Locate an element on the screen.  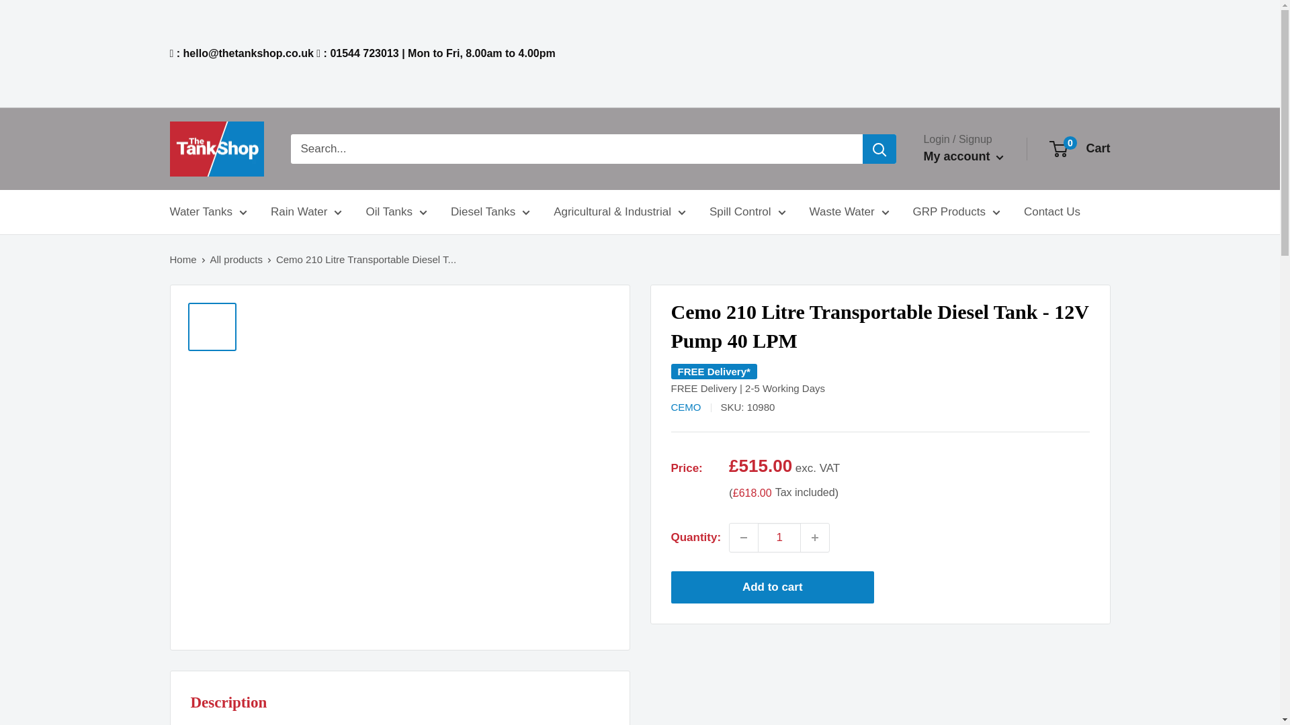
Increase quantity by 1 is located at coordinates (815, 537).